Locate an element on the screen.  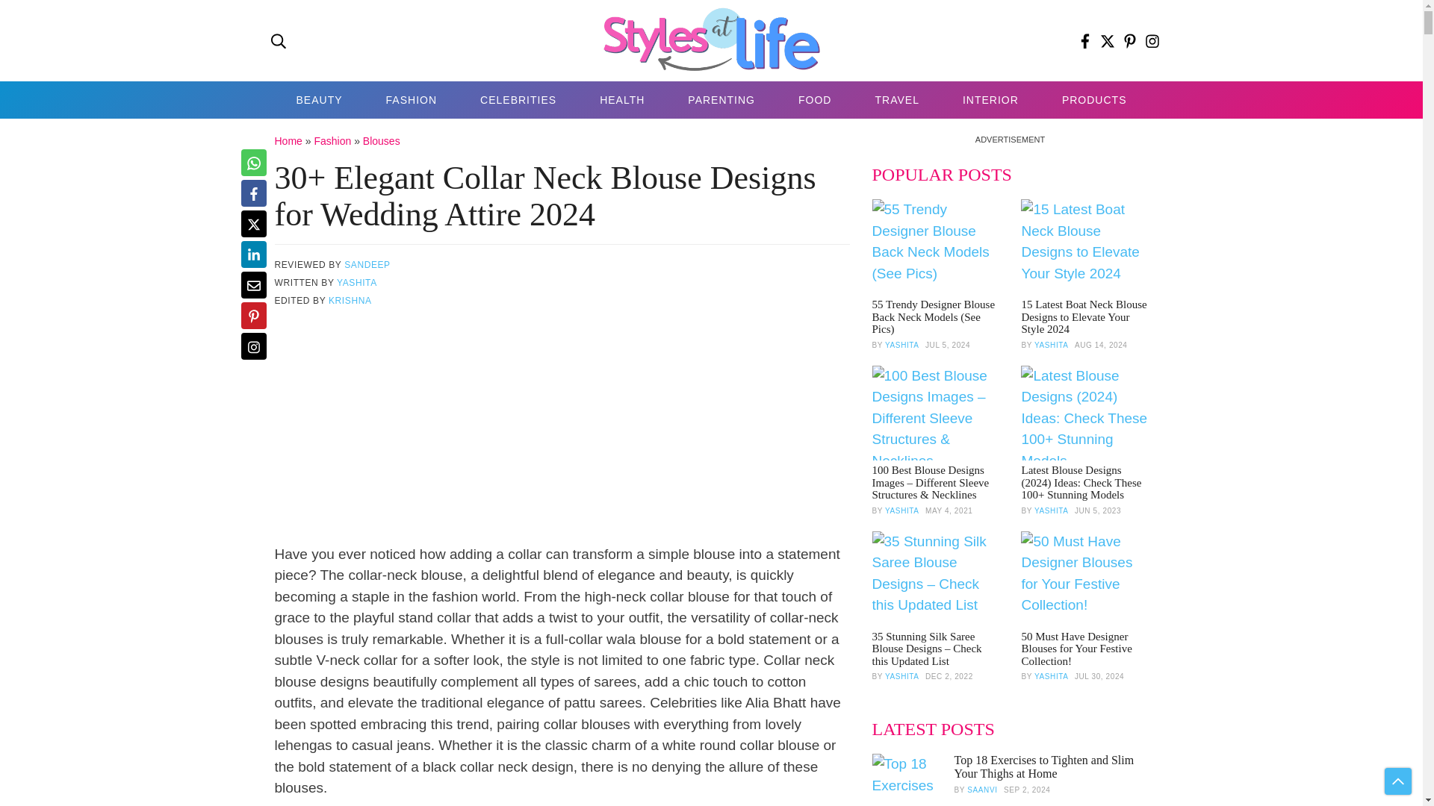
Share on Twitter is located at coordinates (252, 223).